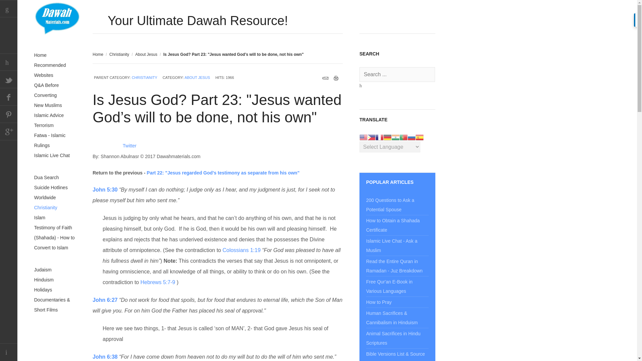  I want to click on Portuguese, so click(403, 136).